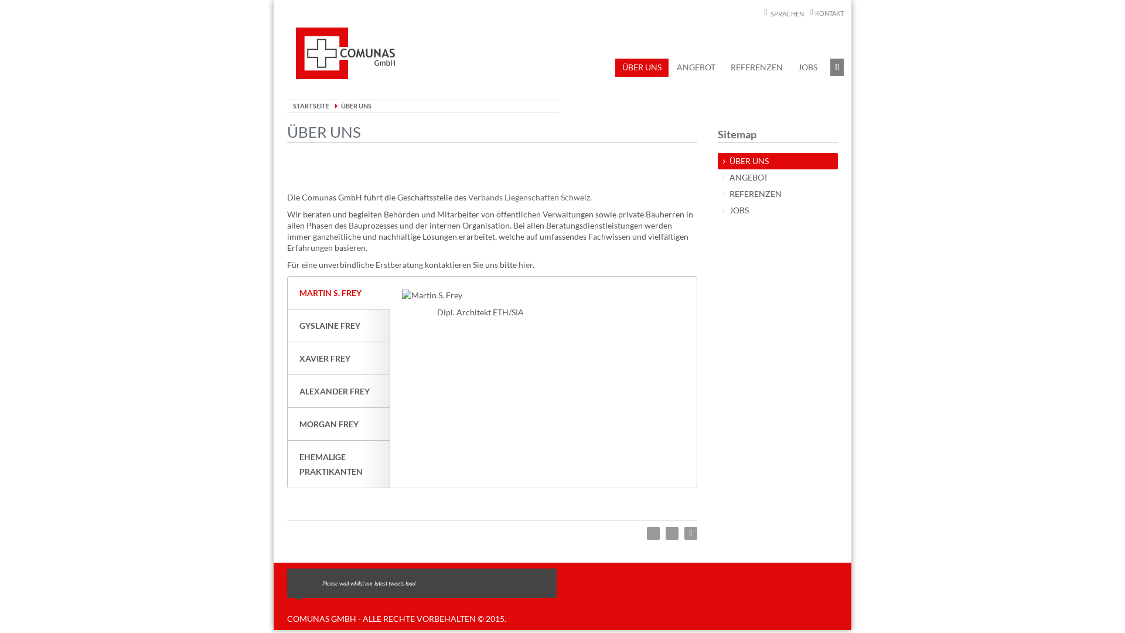 This screenshot has height=633, width=1125. What do you see at coordinates (778, 178) in the screenshot?
I see `ANGEBOT` at bounding box center [778, 178].